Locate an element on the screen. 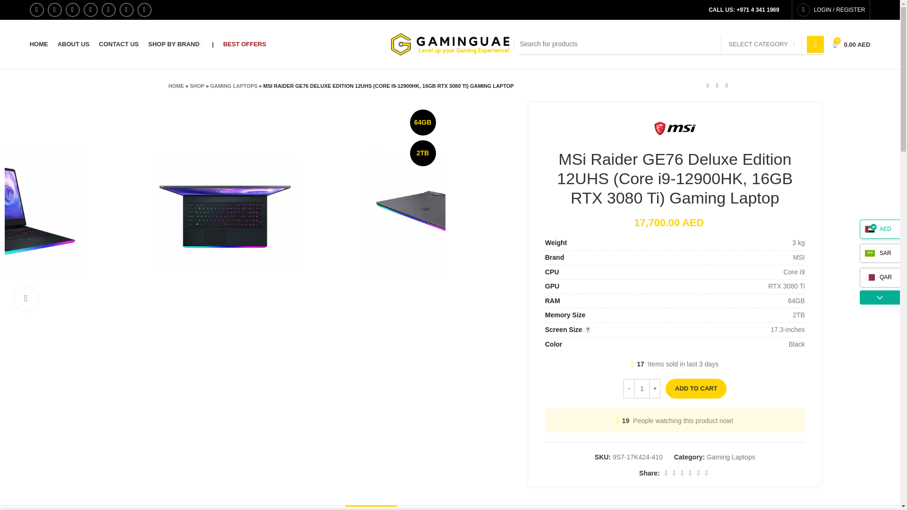 The height and width of the screenshot is (510, 907). CONTACT US is located at coordinates (119, 44).